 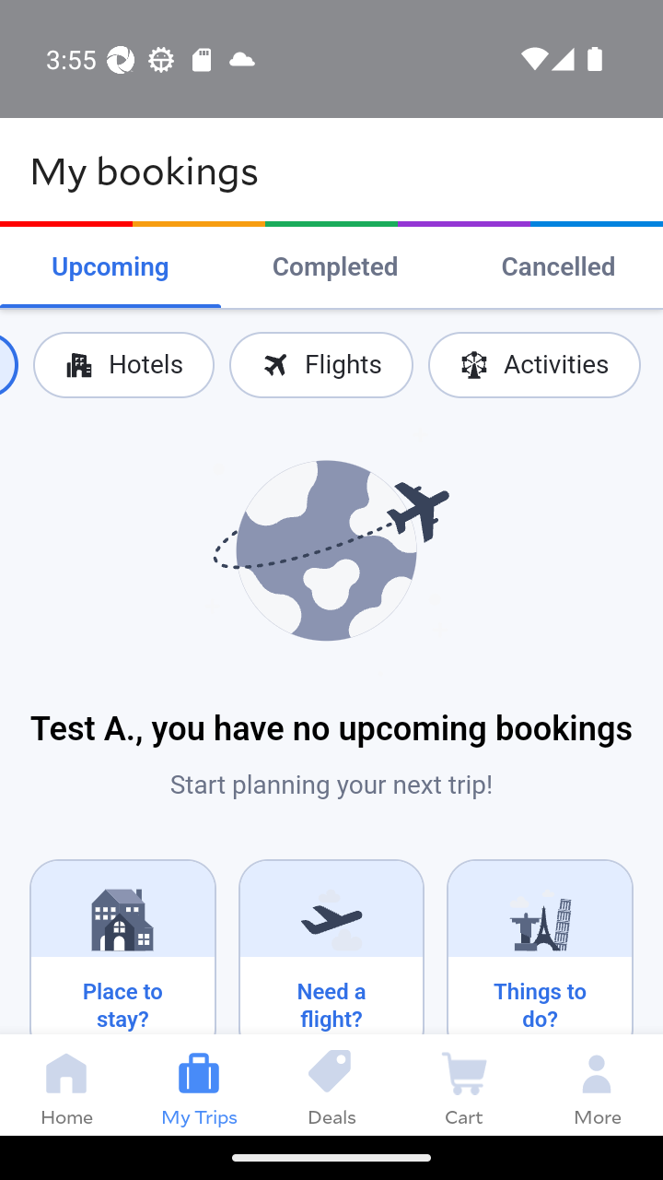 What do you see at coordinates (534, 365) in the screenshot?
I see `Activities` at bounding box center [534, 365].